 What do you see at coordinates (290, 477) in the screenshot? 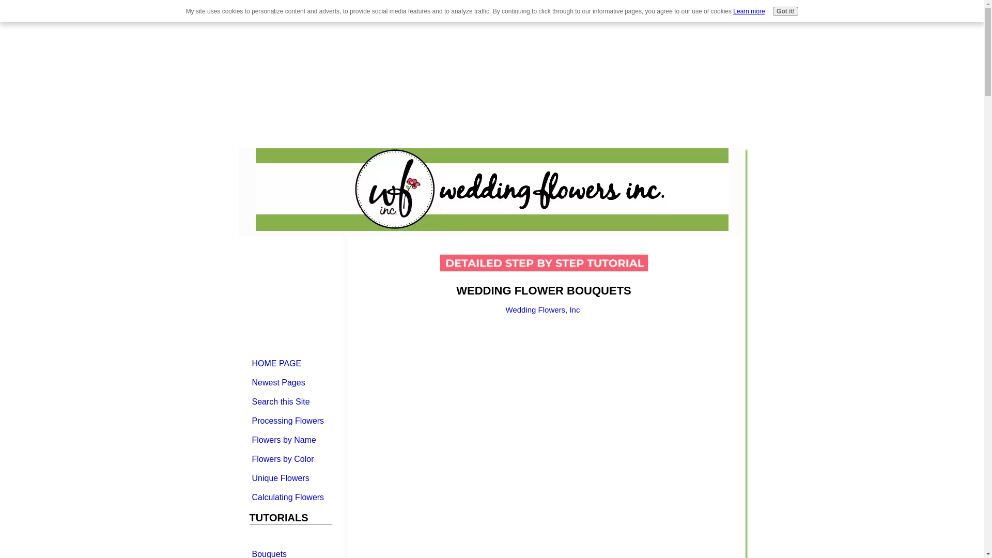
I see `Unique Flowers` at bounding box center [290, 477].